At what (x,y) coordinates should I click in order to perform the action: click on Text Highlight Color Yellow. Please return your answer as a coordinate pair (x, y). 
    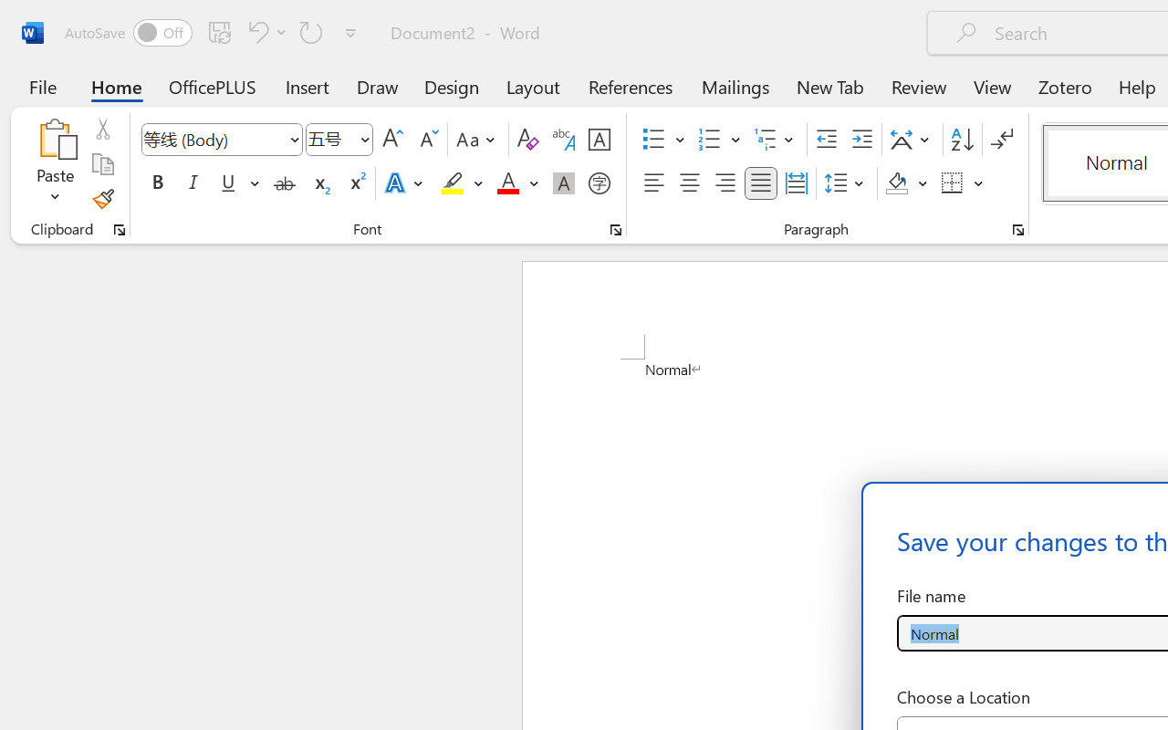
    Looking at the image, I should click on (453, 183).